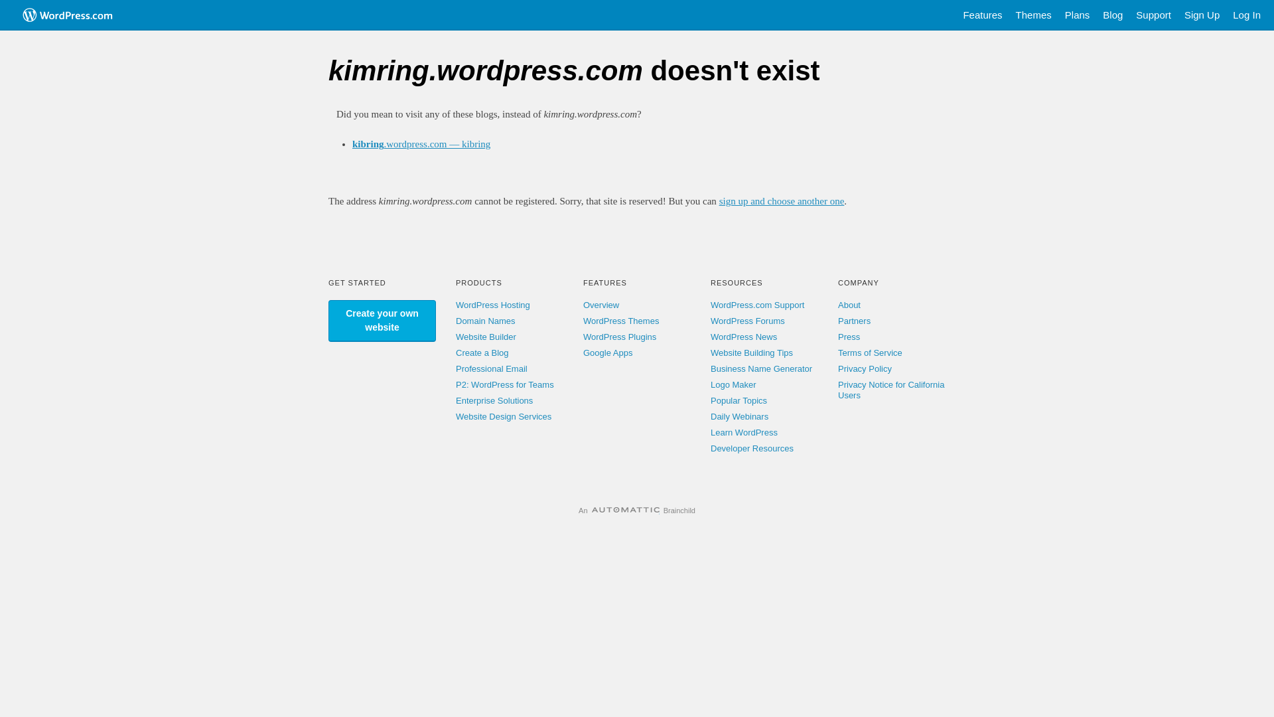 The width and height of the screenshot is (1274, 717). Describe the element at coordinates (744, 337) in the screenshot. I see `WordPress News` at that location.